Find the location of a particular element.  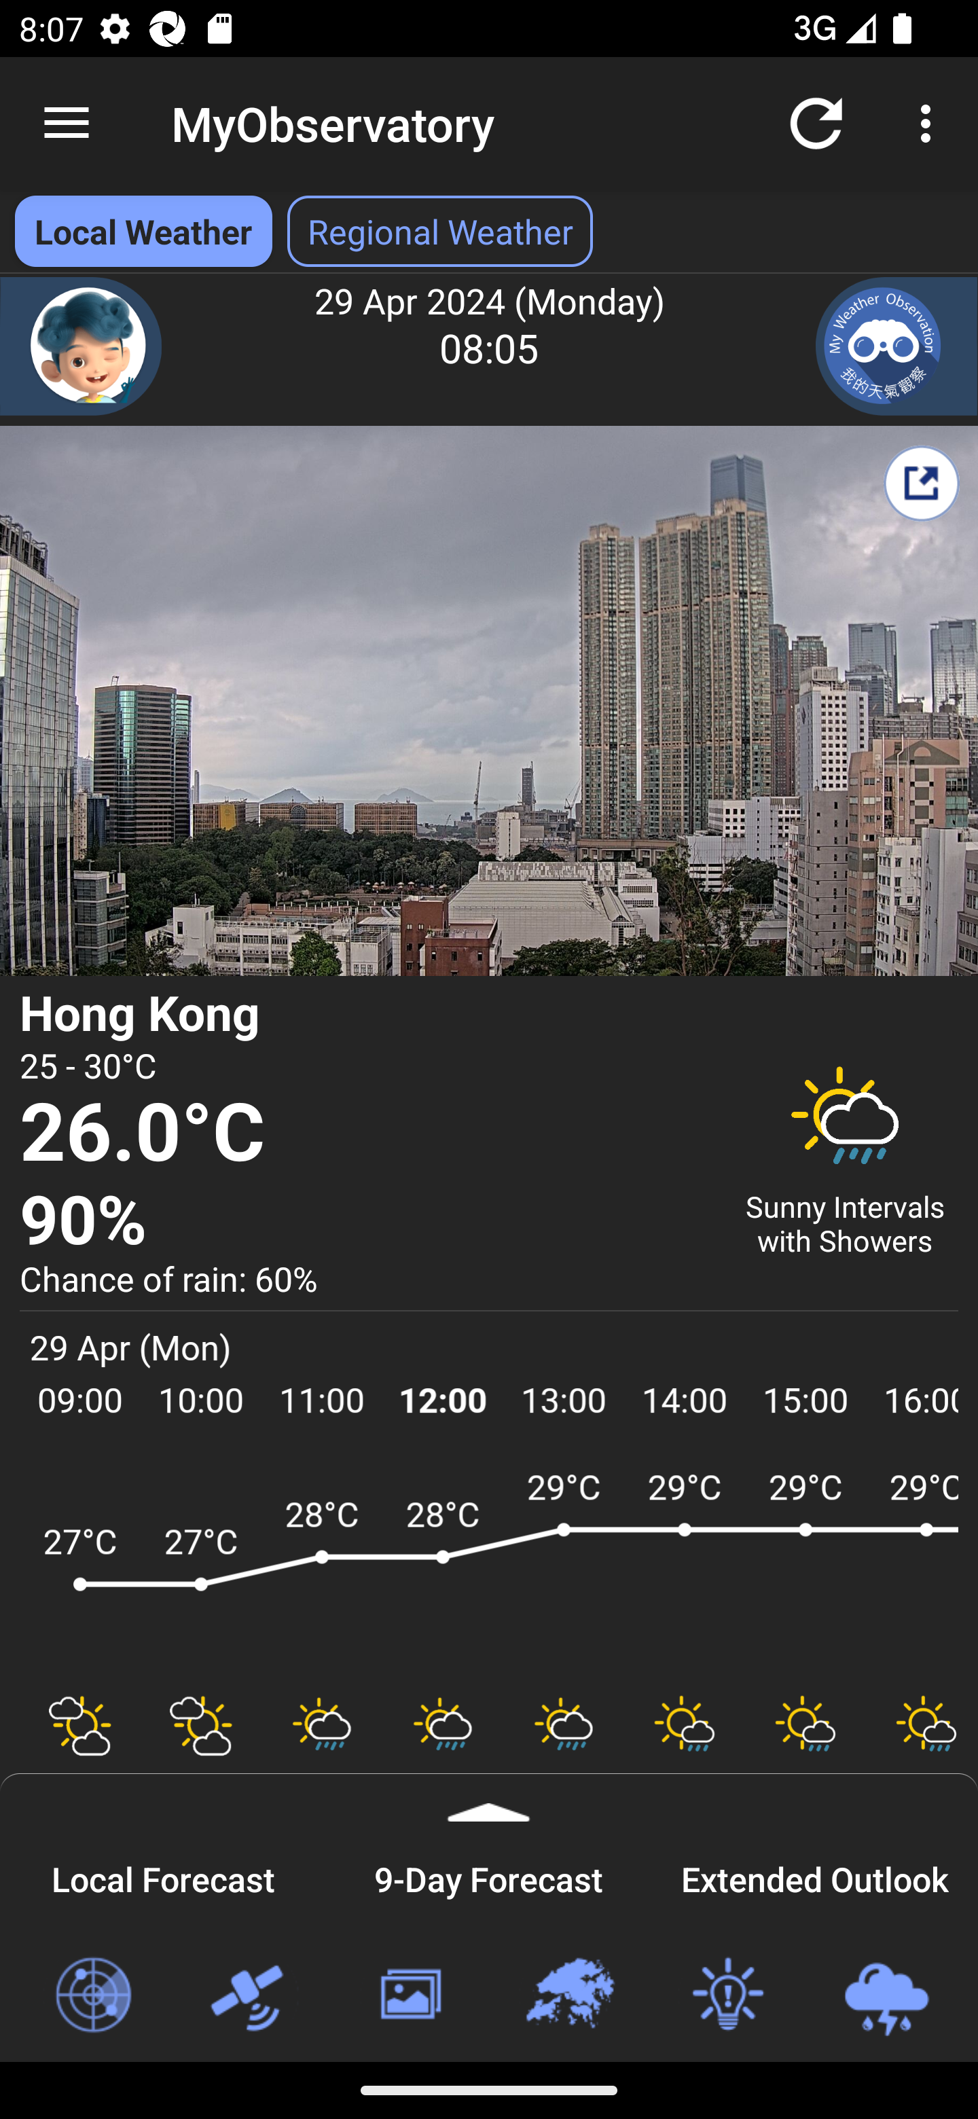

More options is located at coordinates (930, 122).